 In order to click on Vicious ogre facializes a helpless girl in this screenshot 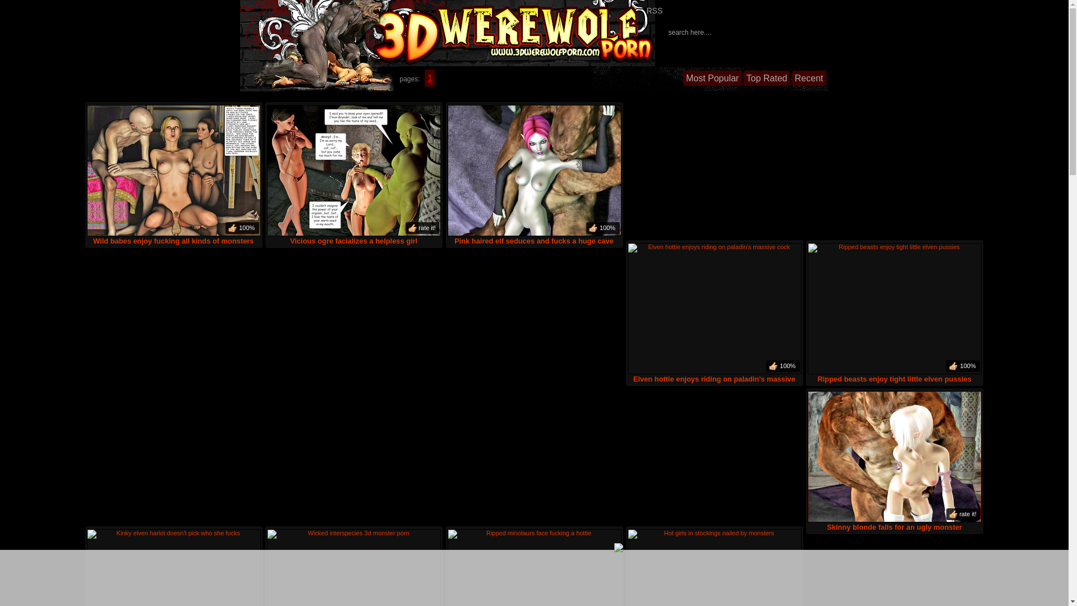, I will do `click(354, 176)`.